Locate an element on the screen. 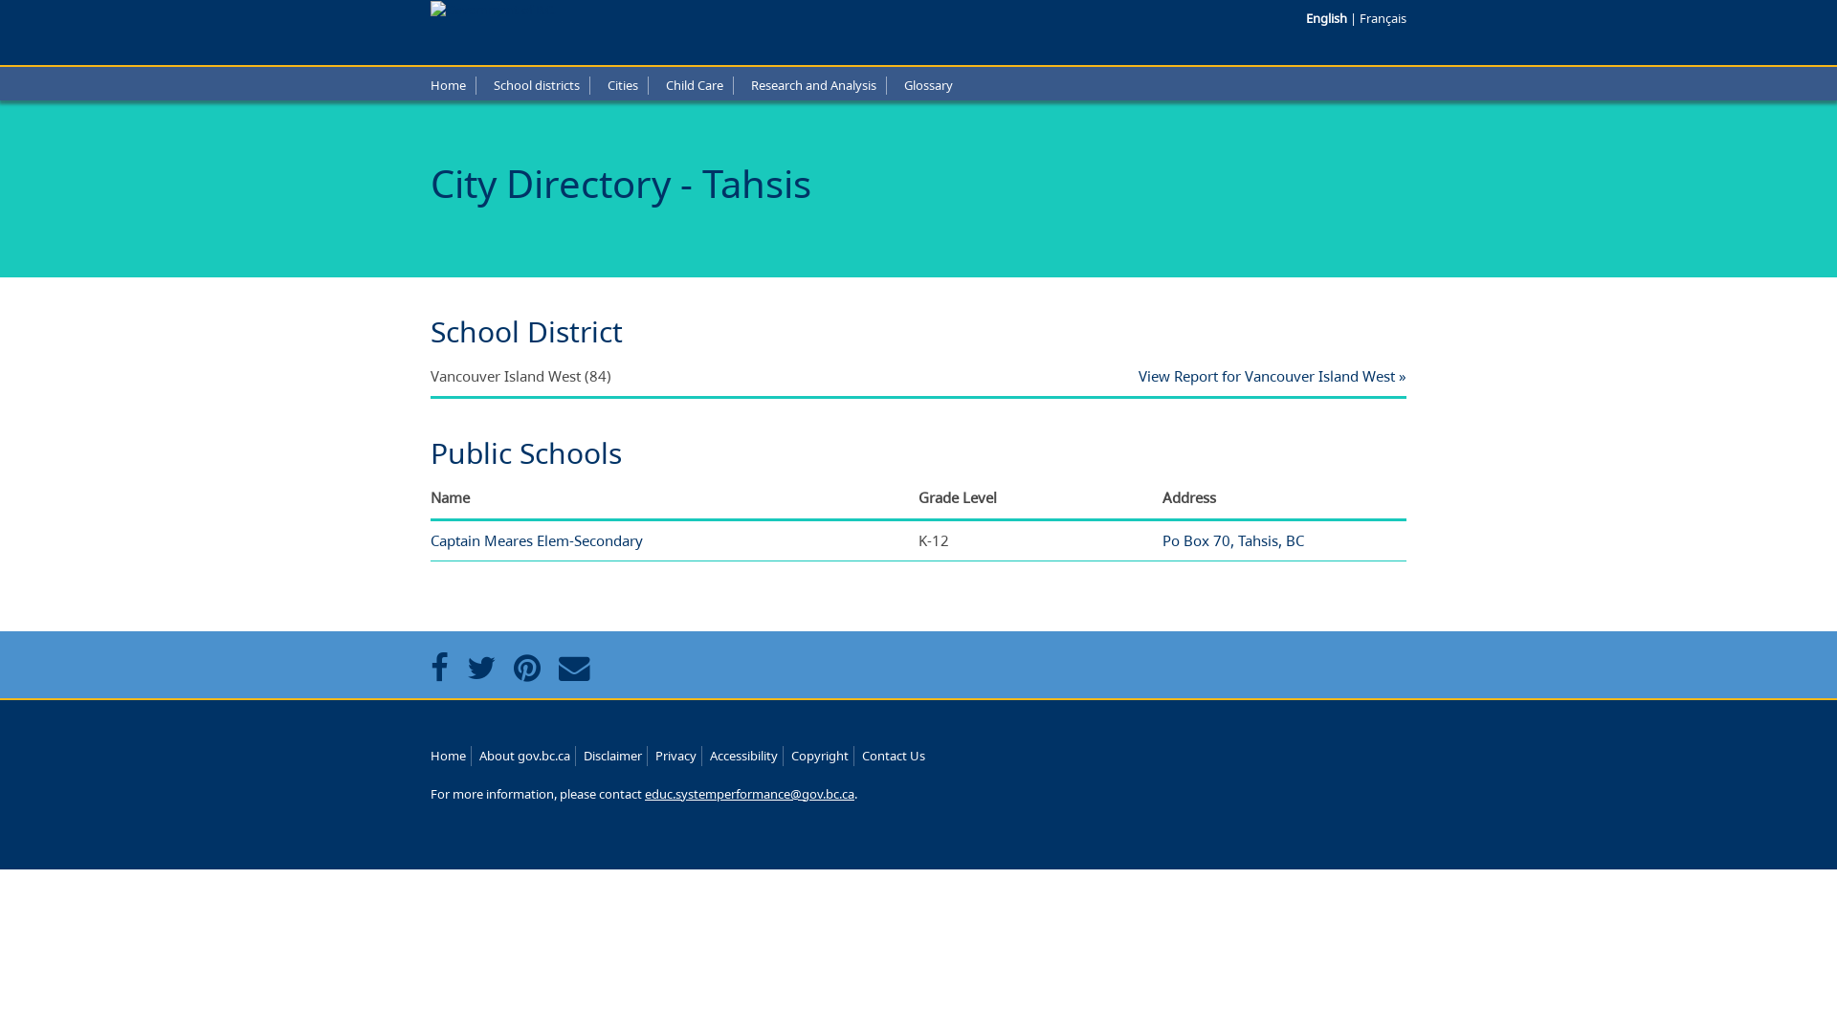 The height and width of the screenshot is (1033, 1837). Government of B.C. is located at coordinates (494, 10).